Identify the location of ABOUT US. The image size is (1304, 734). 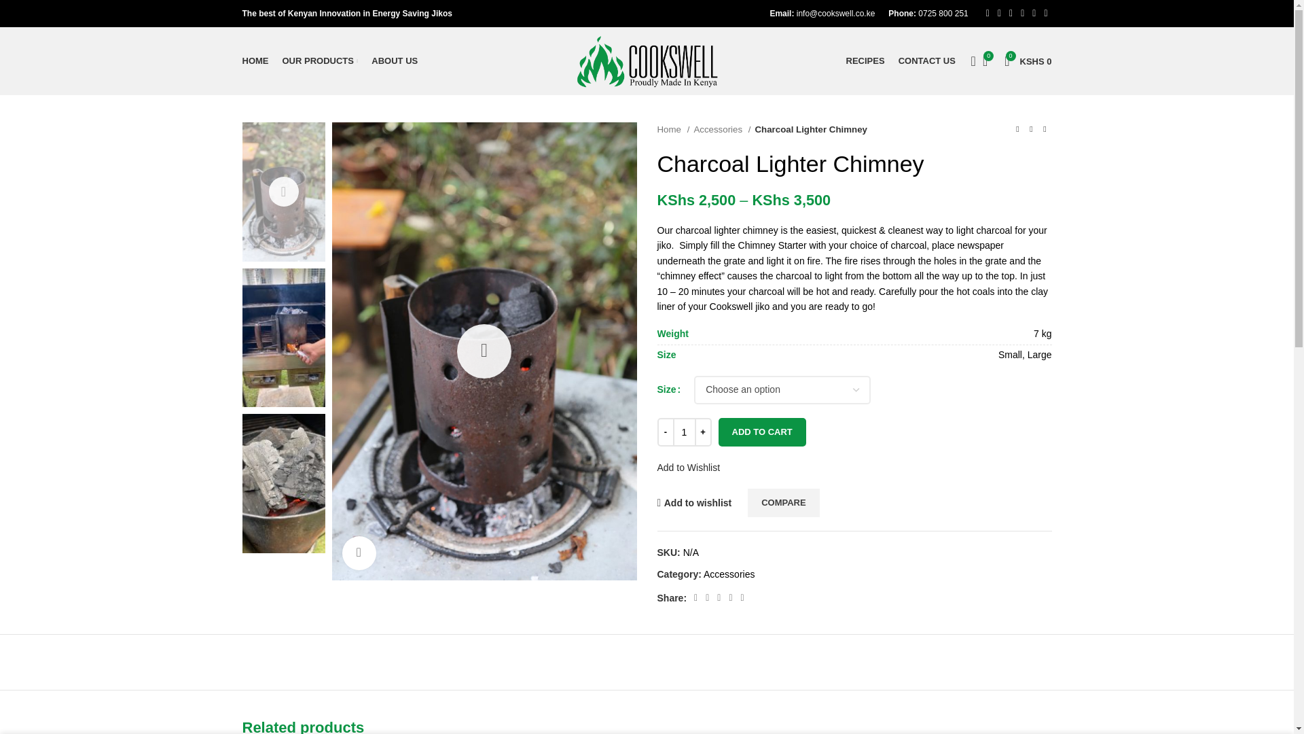
(255, 61).